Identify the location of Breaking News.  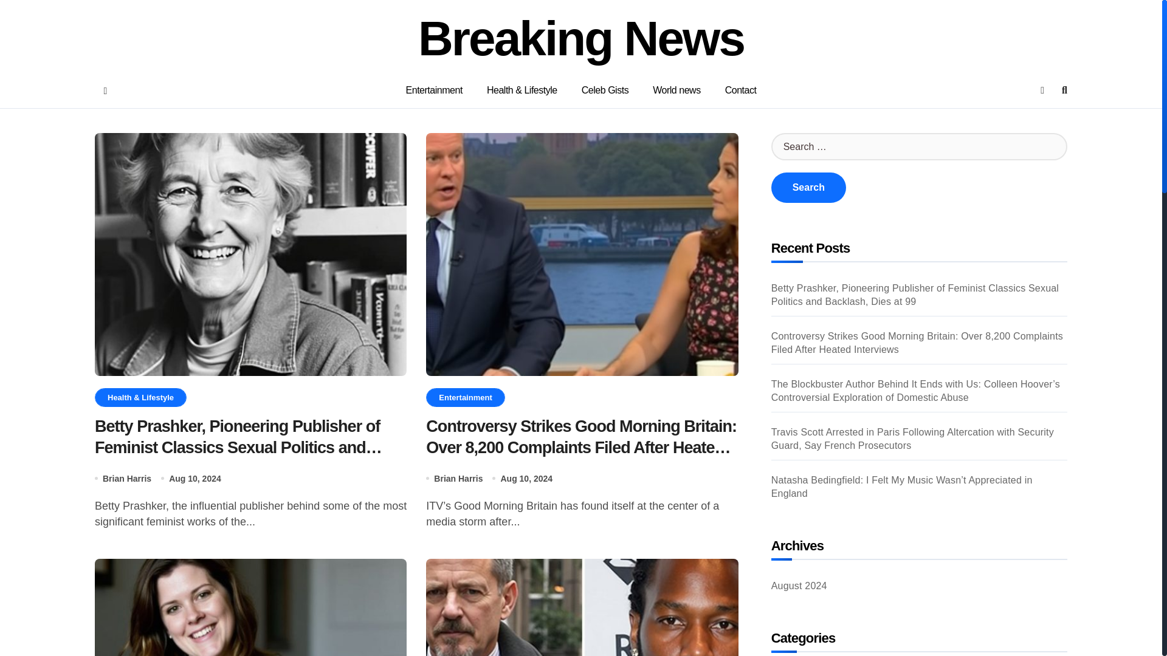
(581, 39).